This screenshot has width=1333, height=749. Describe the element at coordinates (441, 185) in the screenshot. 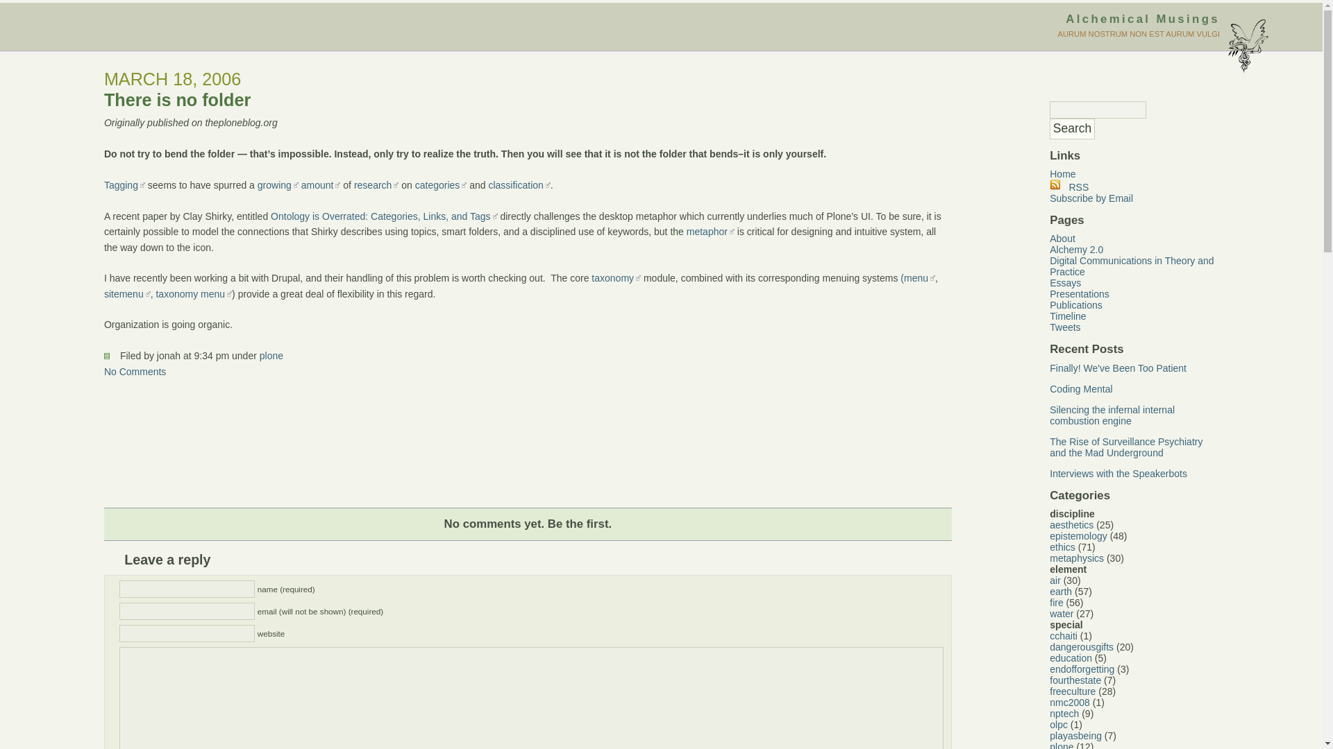

I see `categories` at that location.